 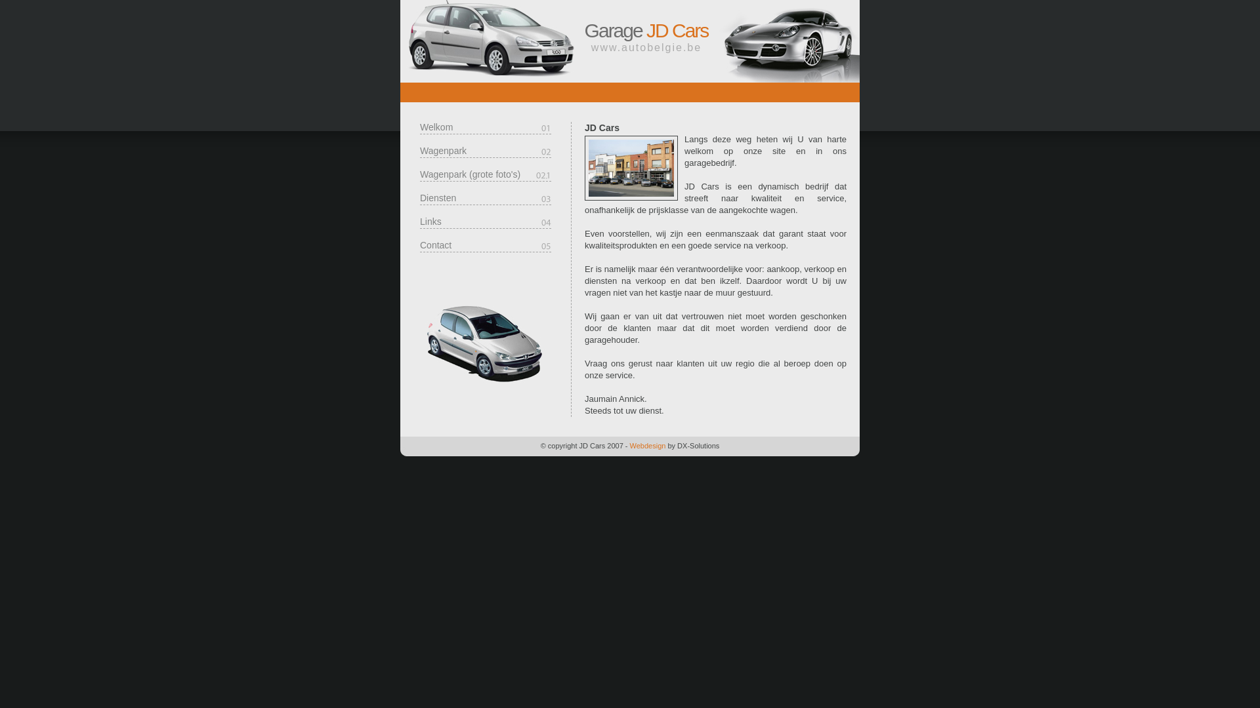 What do you see at coordinates (648, 446) in the screenshot?
I see `Webdesign` at bounding box center [648, 446].